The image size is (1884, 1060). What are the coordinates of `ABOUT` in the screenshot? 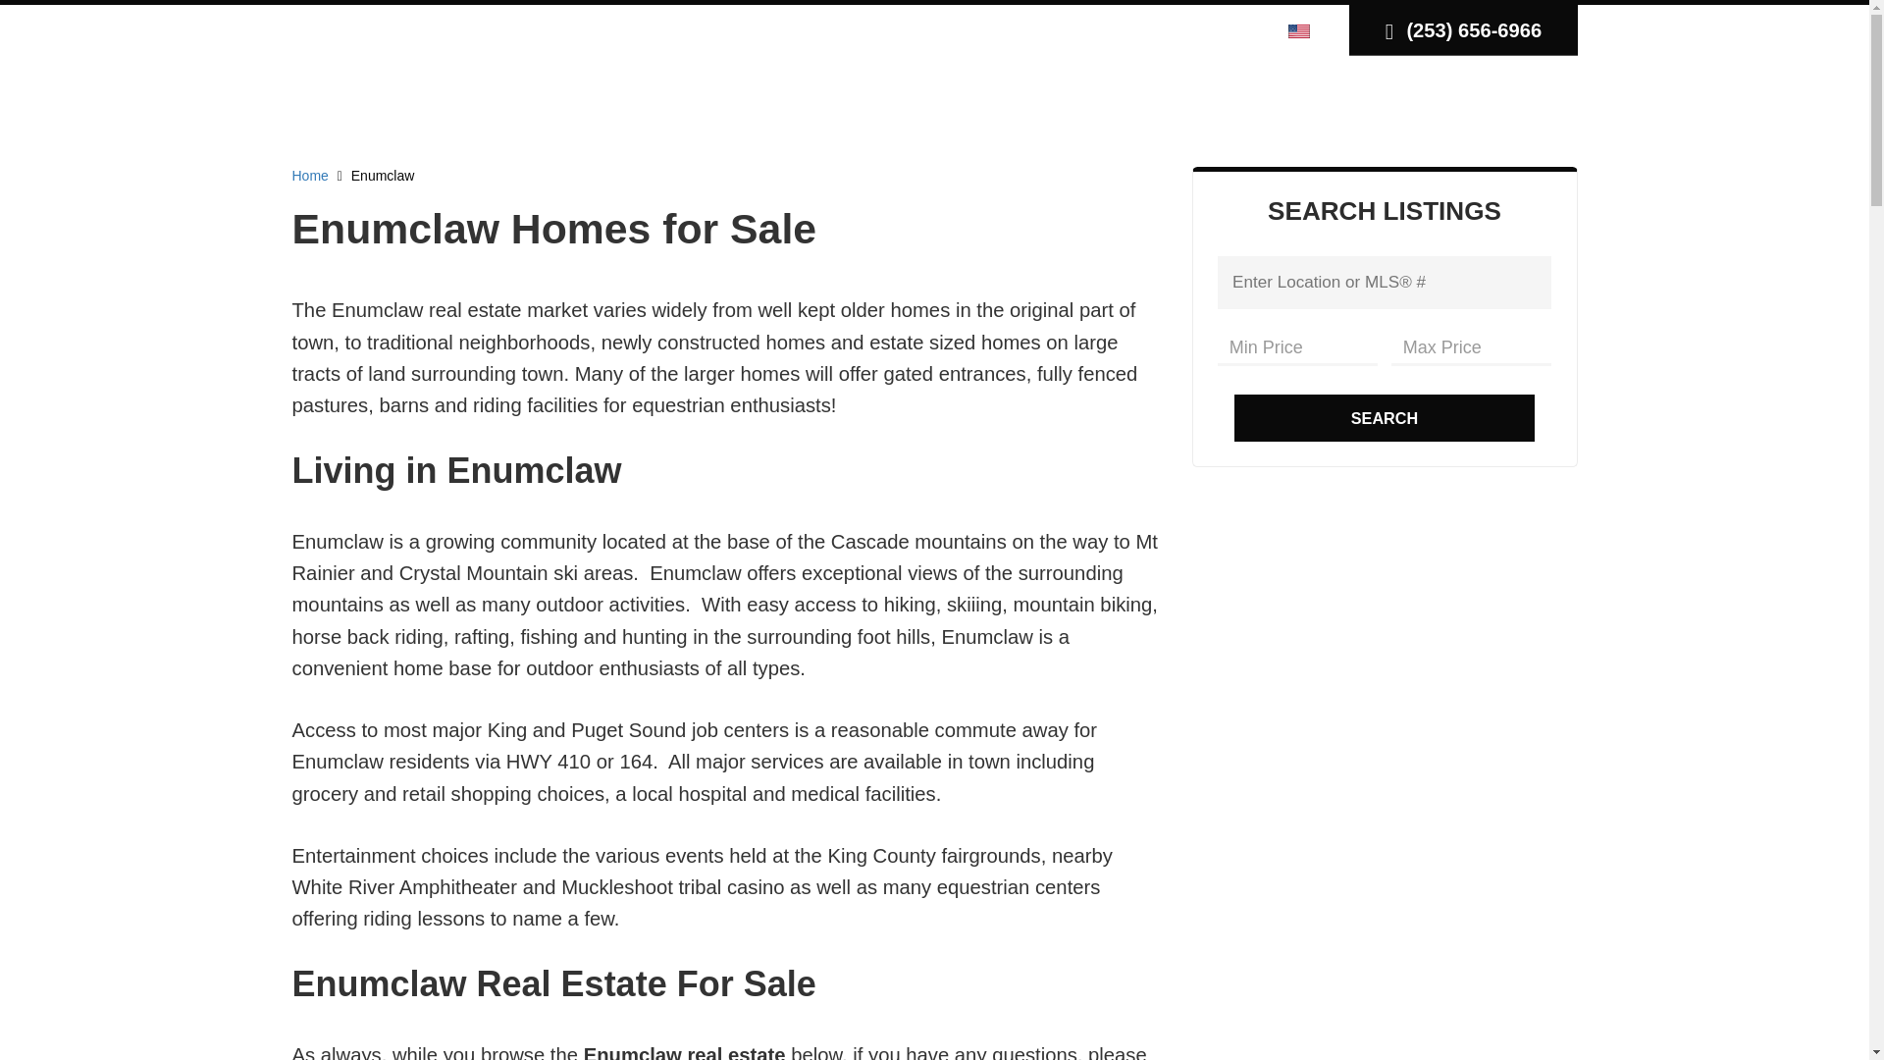 It's located at (1405, 100).